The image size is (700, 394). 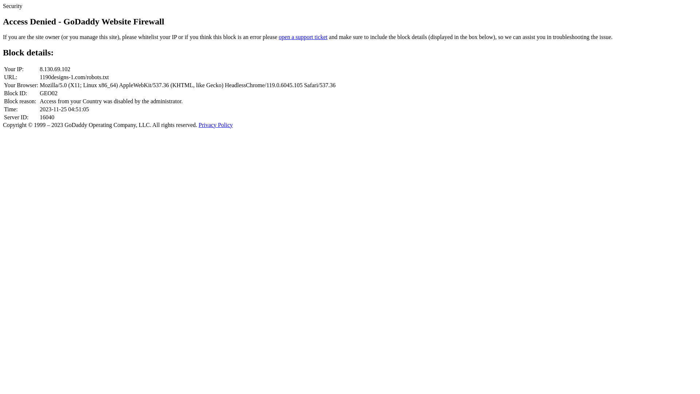 What do you see at coordinates (216, 125) in the screenshot?
I see `Privacy Policy` at bounding box center [216, 125].